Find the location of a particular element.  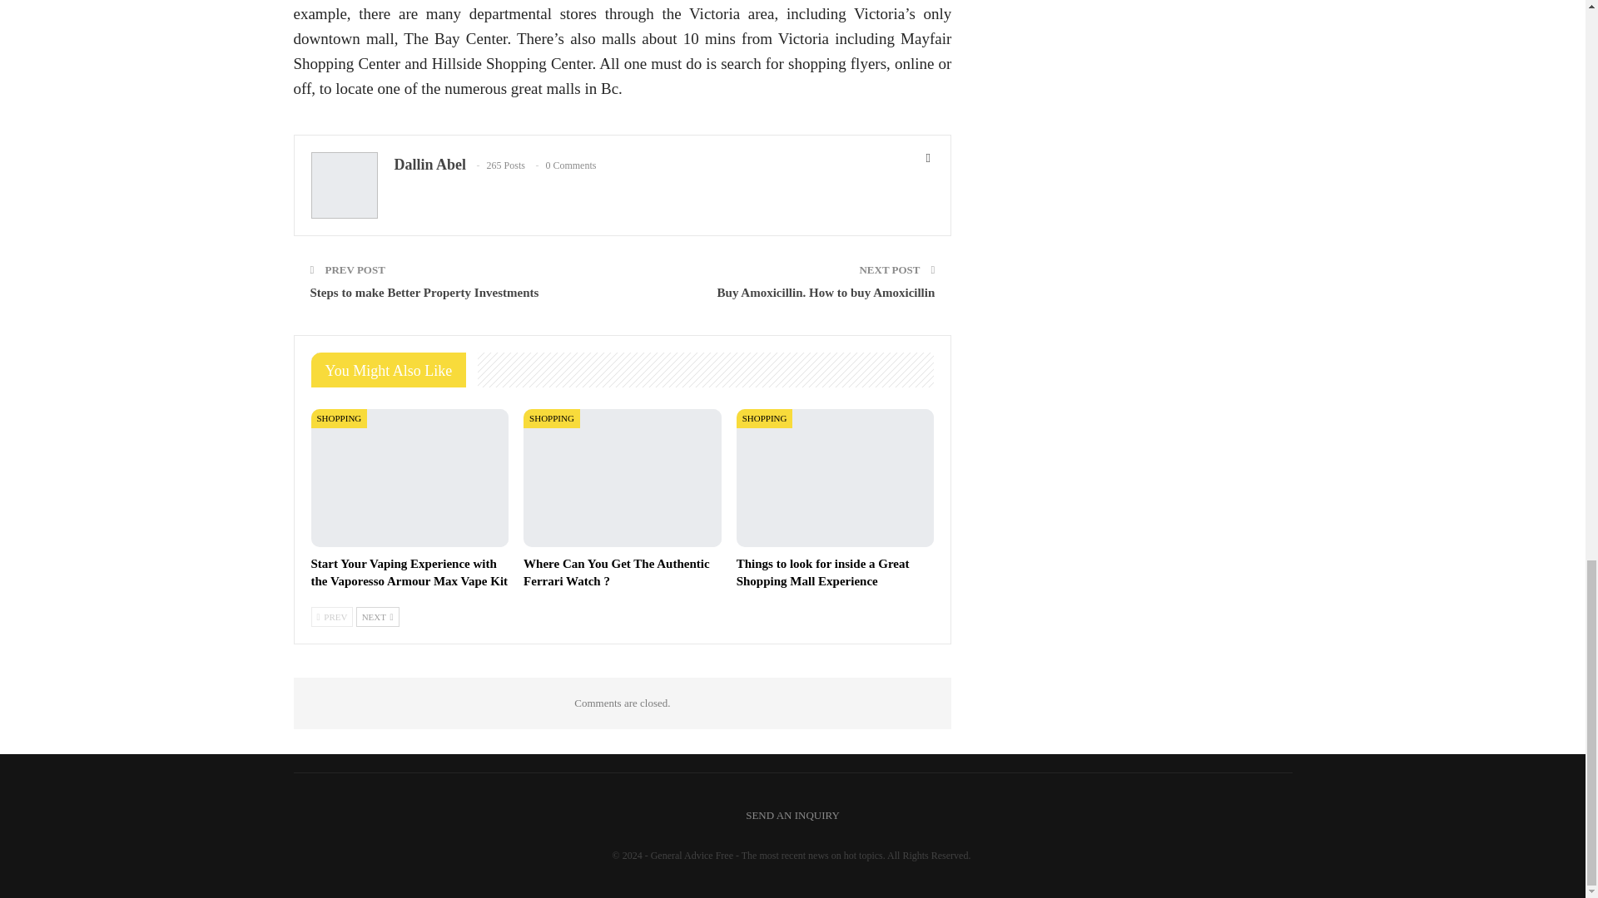

Buy Amoxicillin. How to buy Amoxicillin is located at coordinates (826, 293).